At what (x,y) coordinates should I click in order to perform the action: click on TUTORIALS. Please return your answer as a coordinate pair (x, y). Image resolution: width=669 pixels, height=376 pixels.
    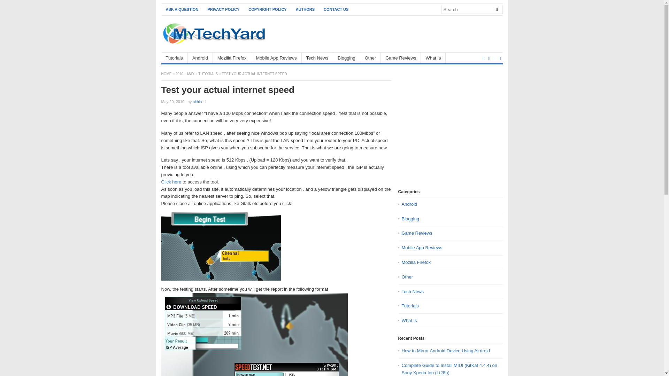
    Looking at the image, I should click on (208, 74).